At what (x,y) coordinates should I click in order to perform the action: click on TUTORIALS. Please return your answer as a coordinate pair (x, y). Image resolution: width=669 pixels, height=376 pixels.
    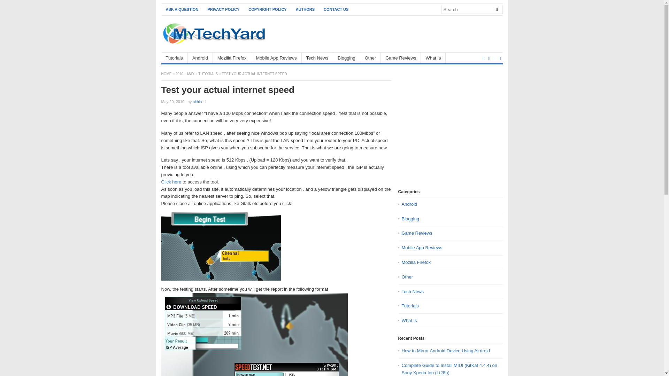
    Looking at the image, I should click on (208, 74).